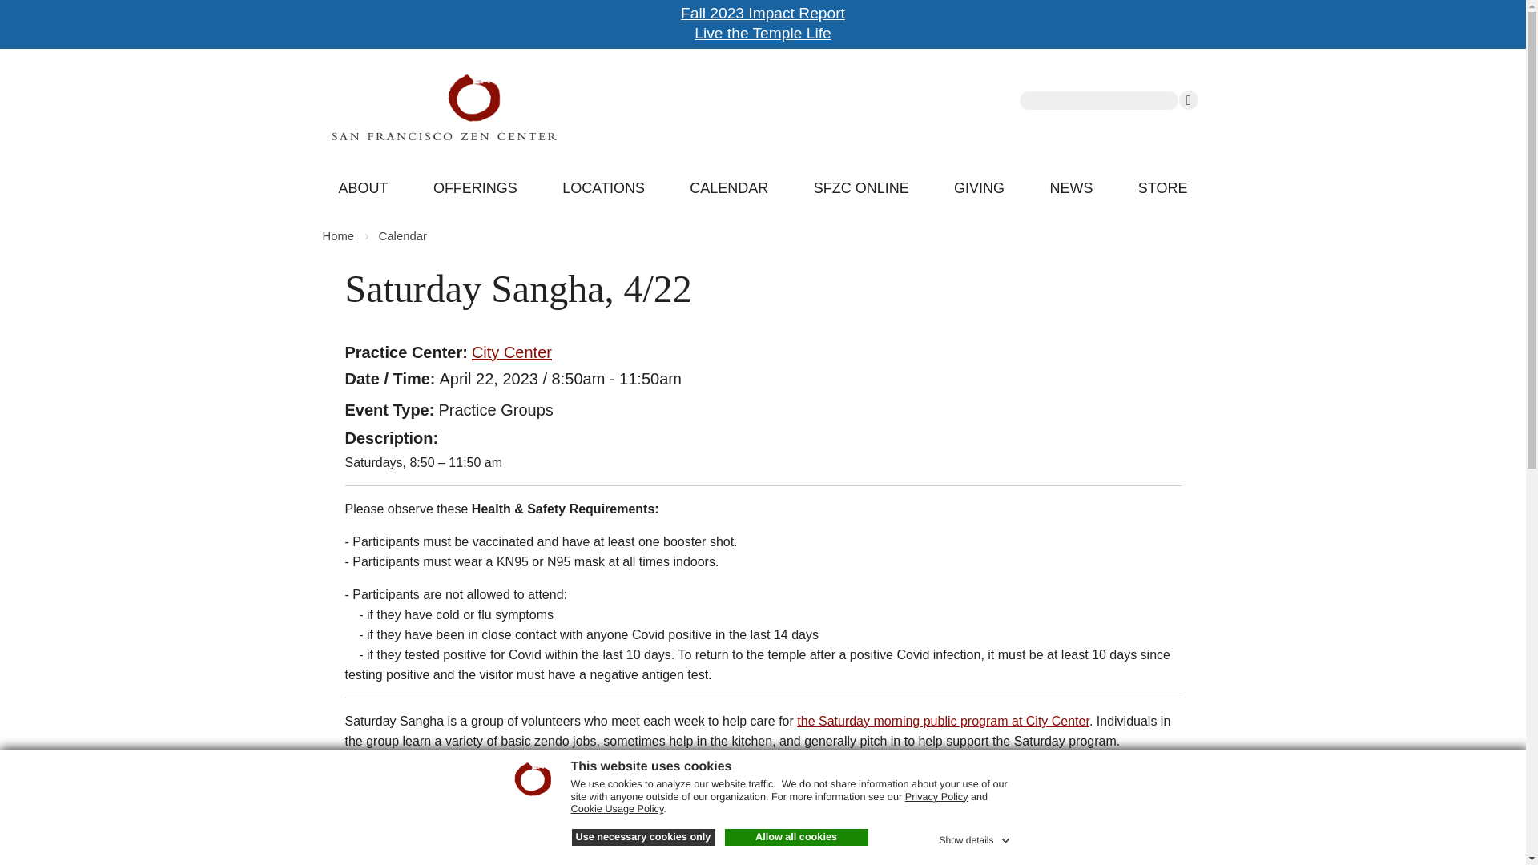  Describe the element at coordinates (617, 809) in the screenshot. I see `Cookie Usage Policy` at that location.